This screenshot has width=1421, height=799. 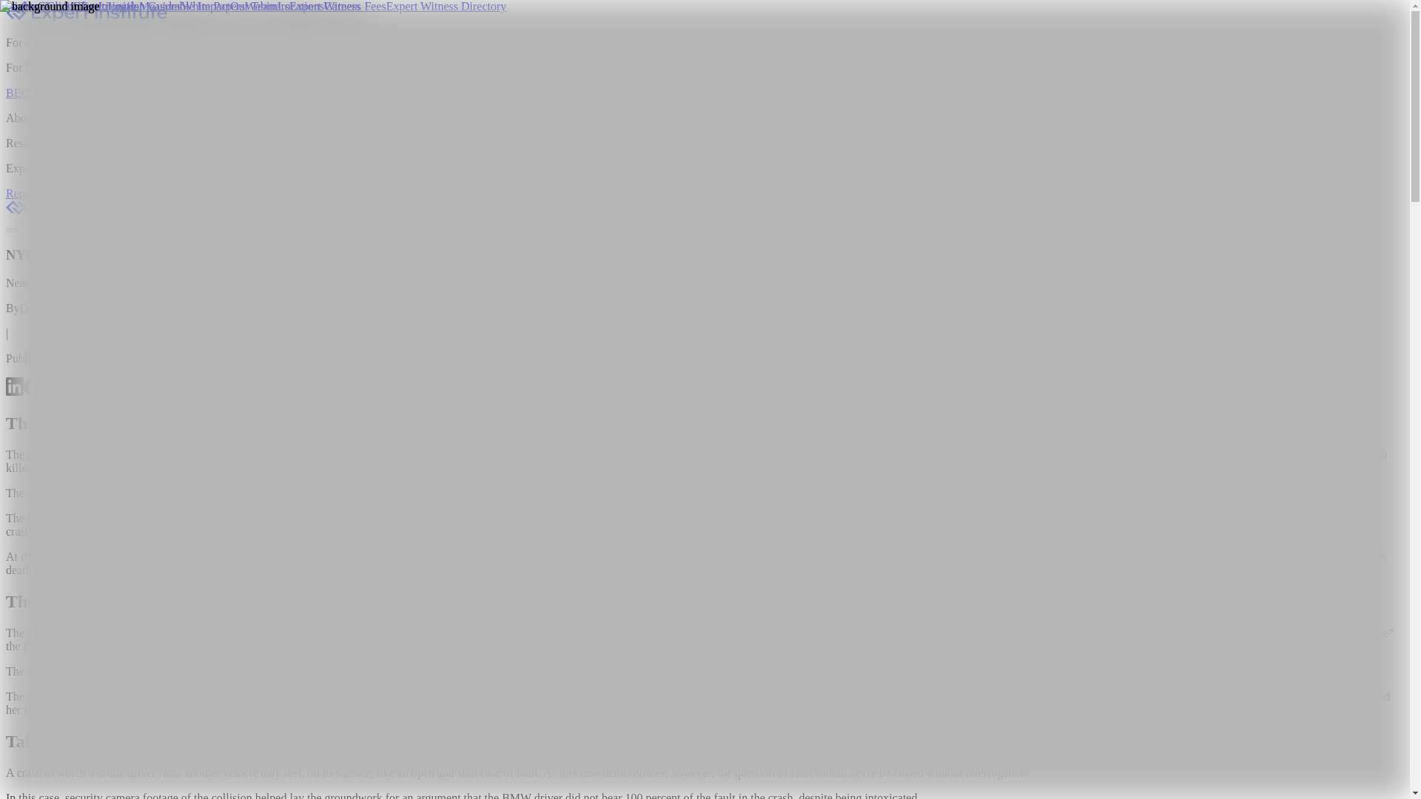 What do you see at coordinates (63, 92) in the screenshot?
I see `BECOME AN EXPERT` at bounding box center [63, 92].